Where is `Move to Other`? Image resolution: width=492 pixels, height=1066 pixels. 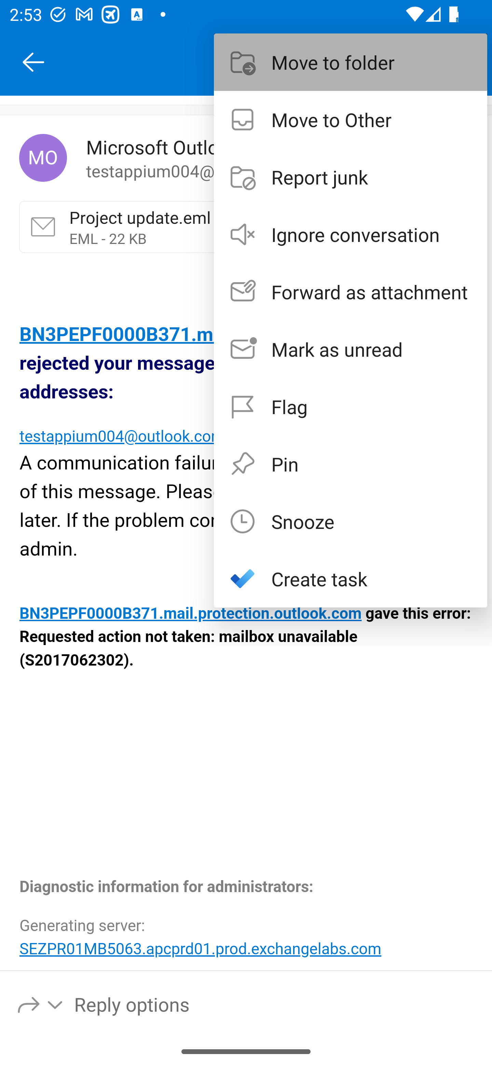 Move to Other is located at coordinates (351, 119).